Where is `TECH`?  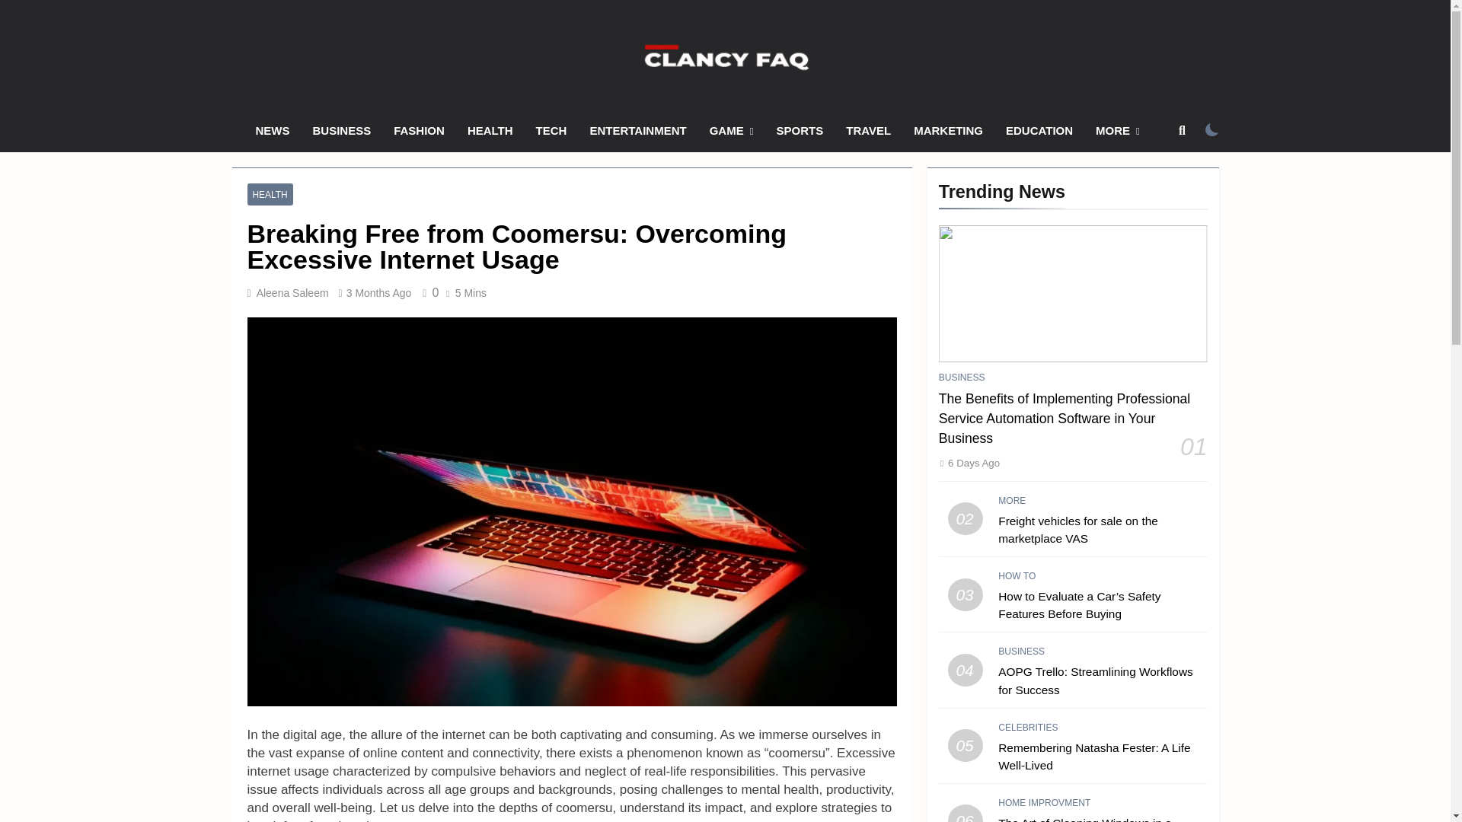
TECH is located at coordinates (551, 130).